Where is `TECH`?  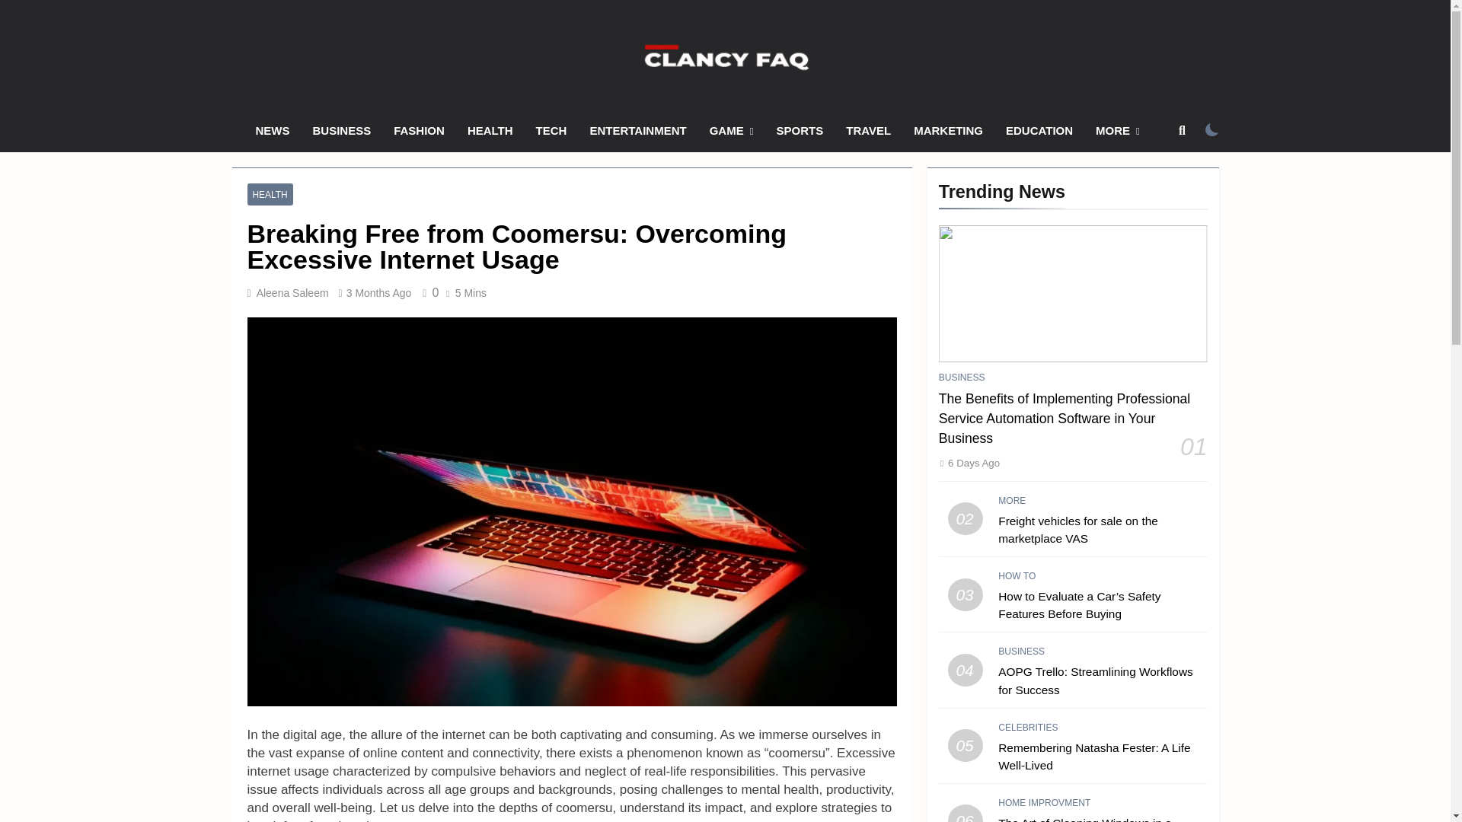
TECH is located at coordinates (551, 130).